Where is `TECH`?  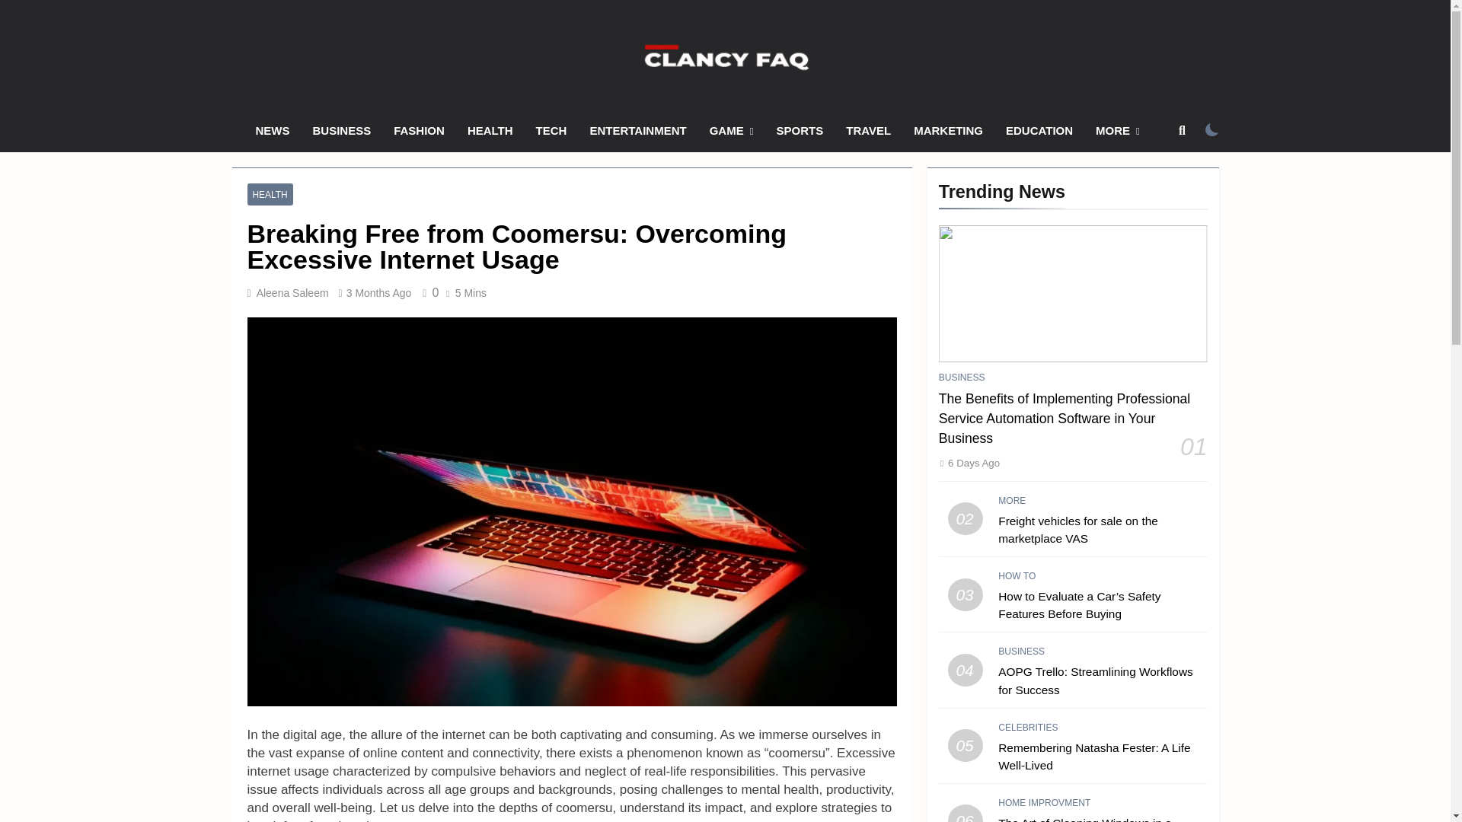
TECH is located at coordinates (551, 130).